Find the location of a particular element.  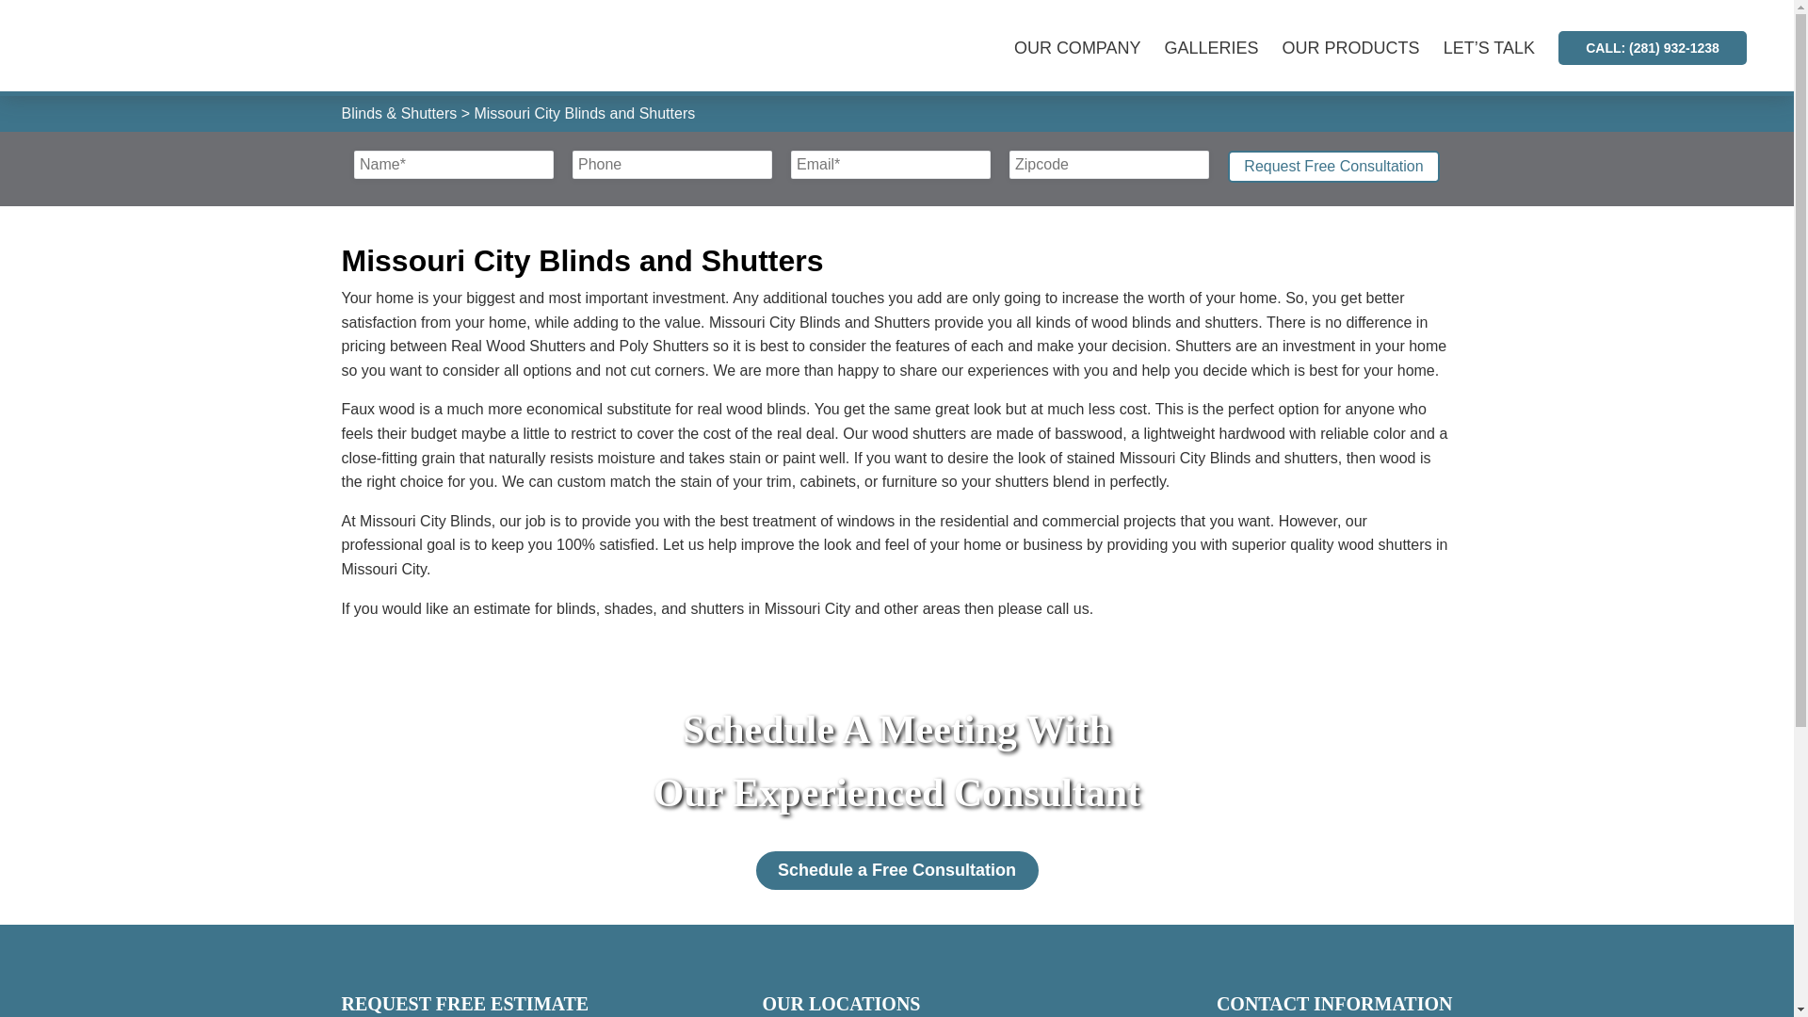

Request Free Consultation is located at coordinates (1333, 166).